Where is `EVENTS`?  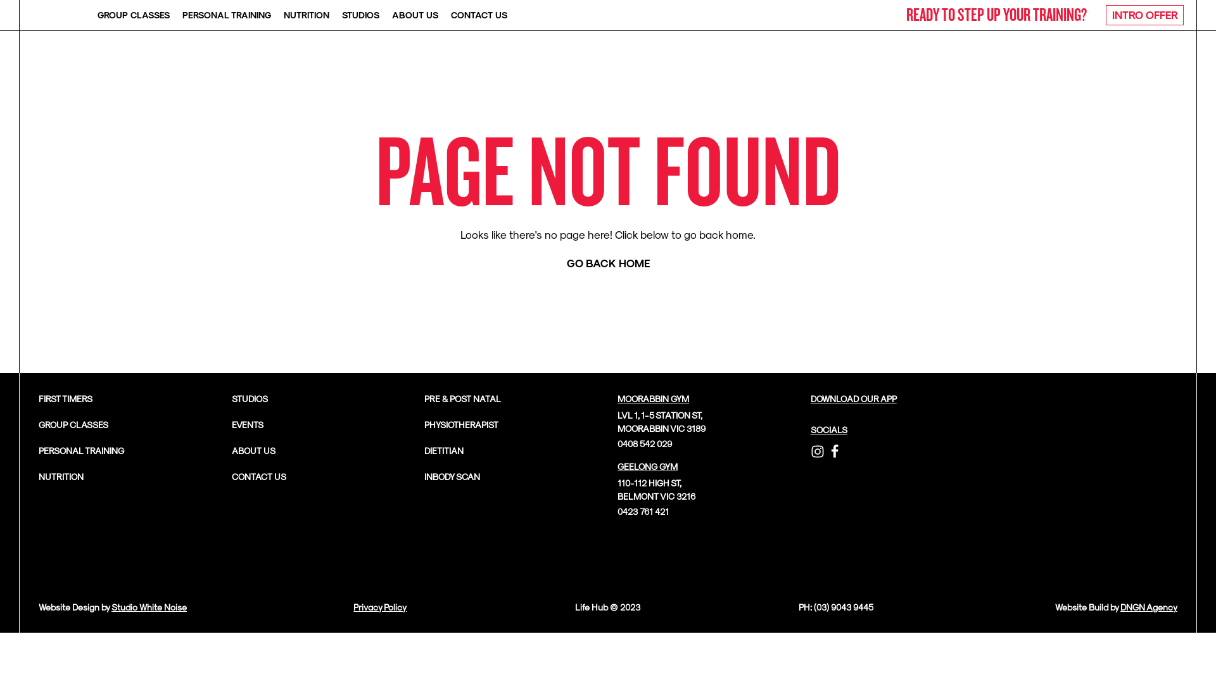
EVENTS is located at coordinates (248, 424).